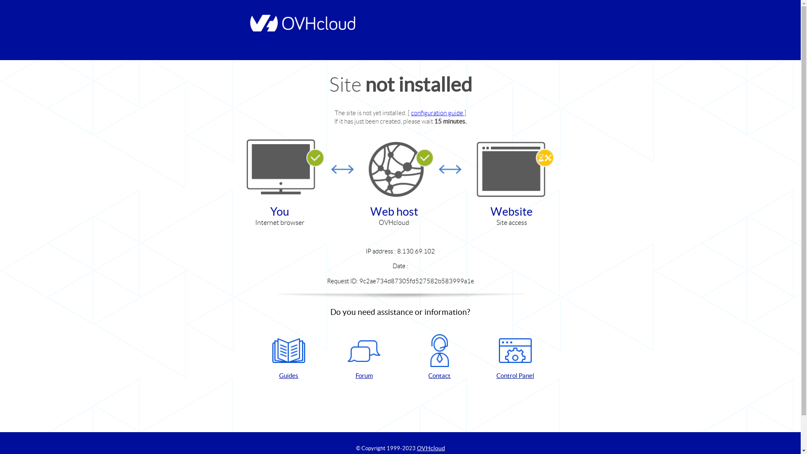 The image size is (807, 454). I want to click on Control Panel, so click(515, 357).